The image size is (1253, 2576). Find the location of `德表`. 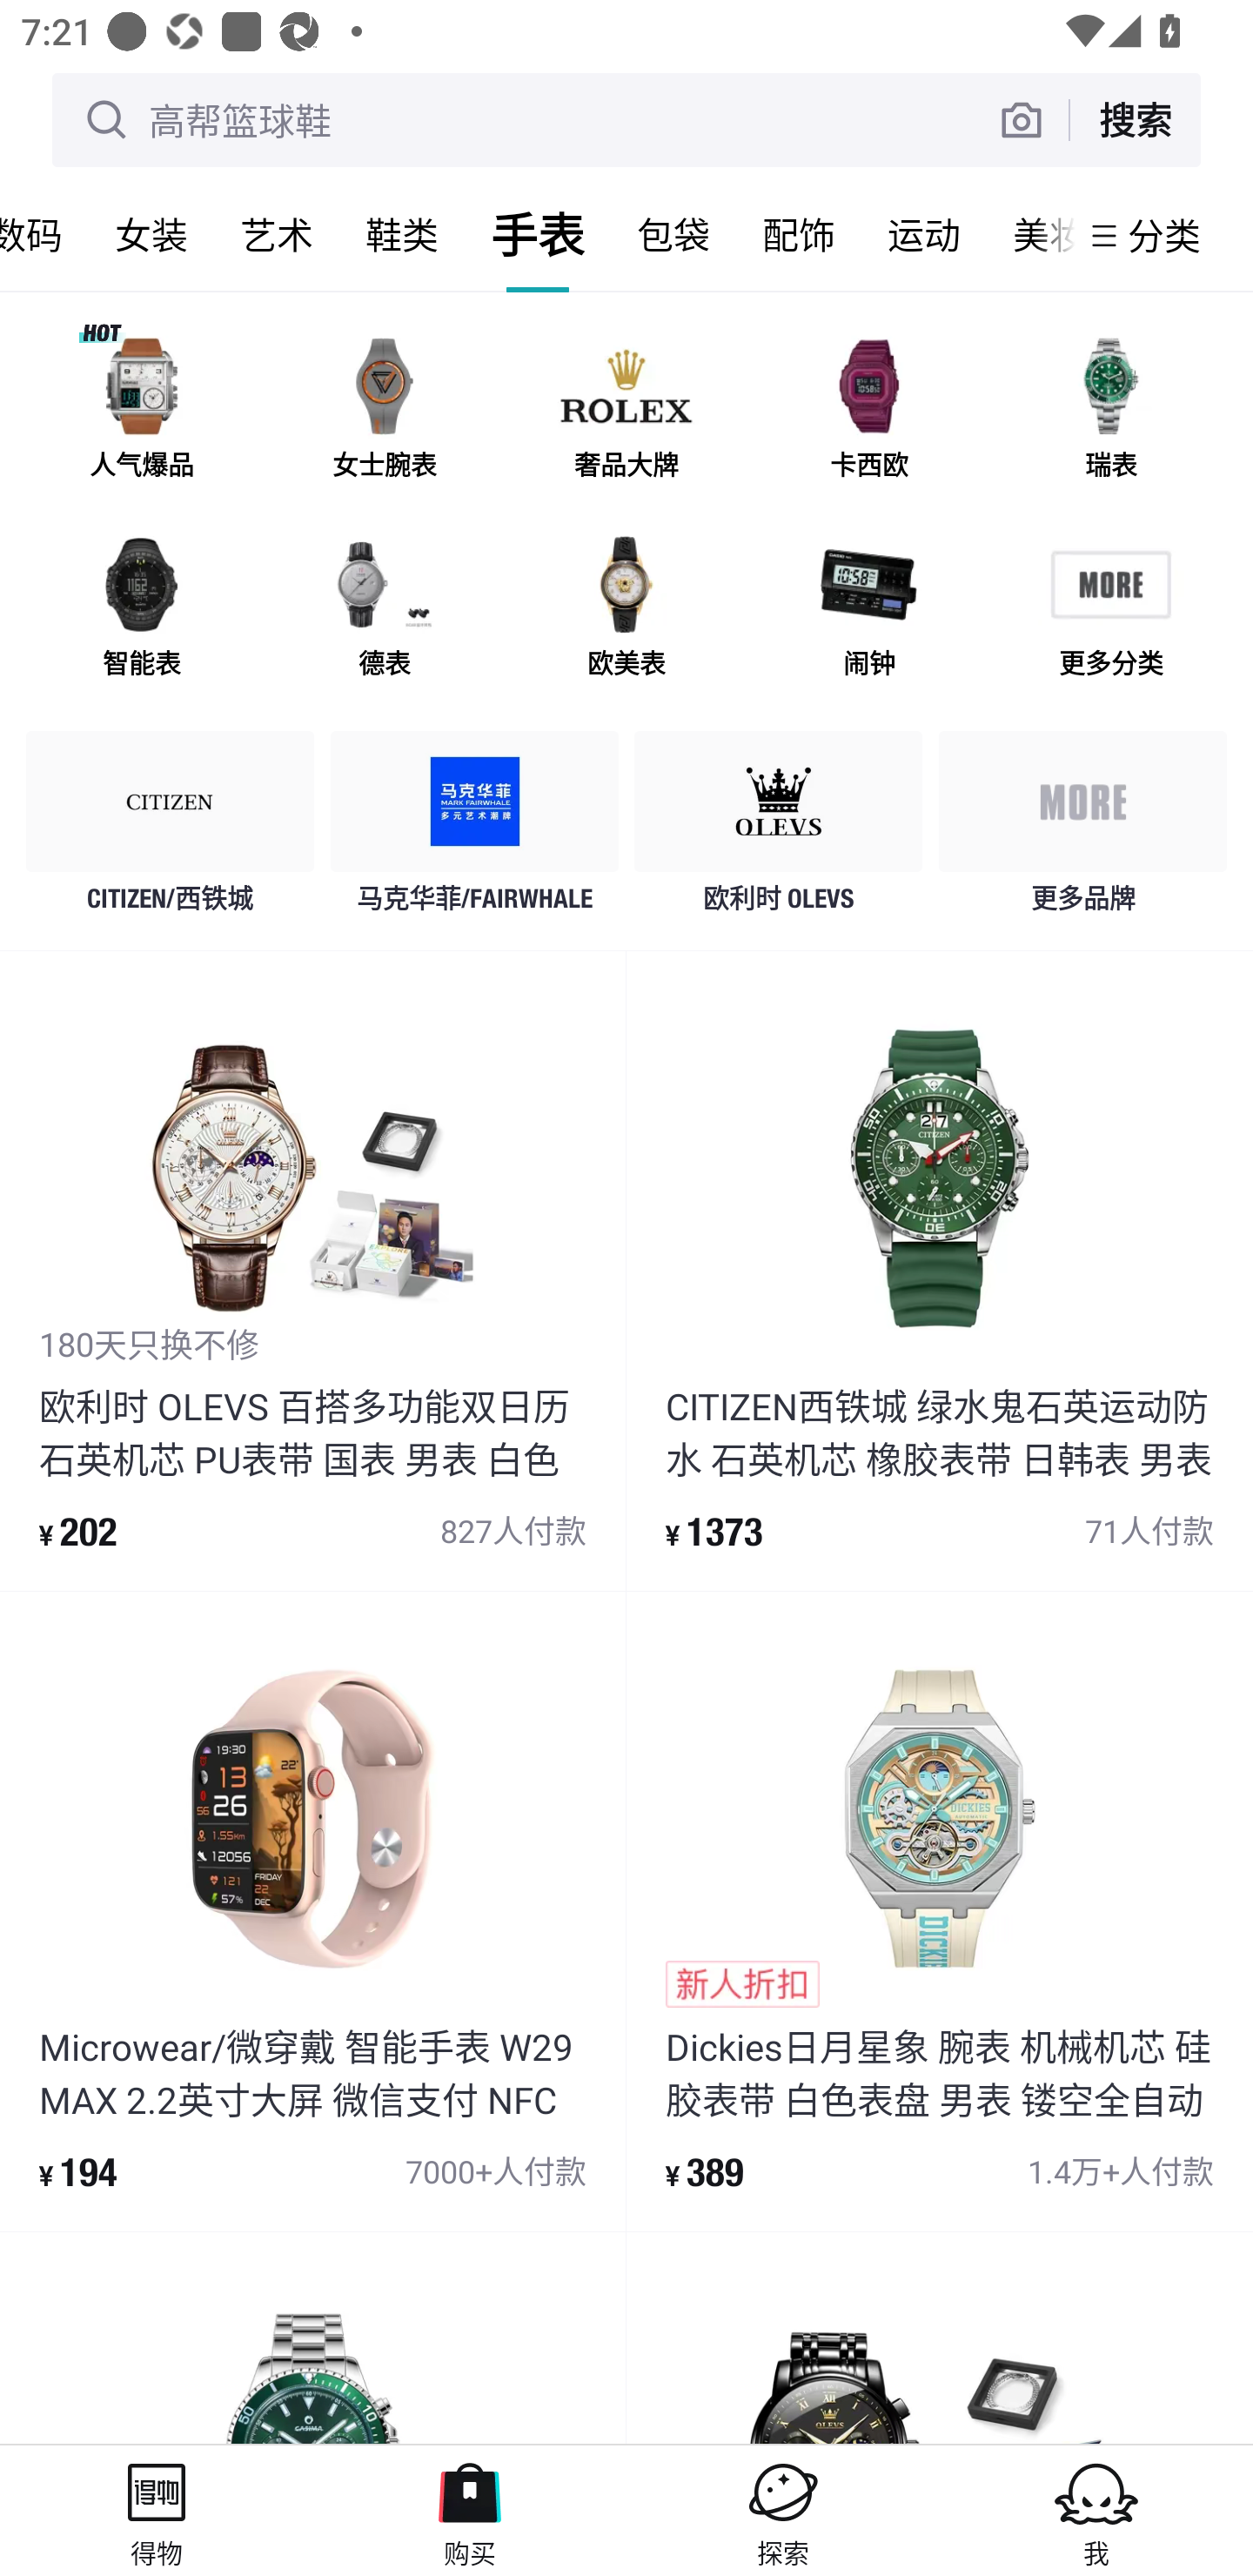

德表 is located at coordinates (384, 611).